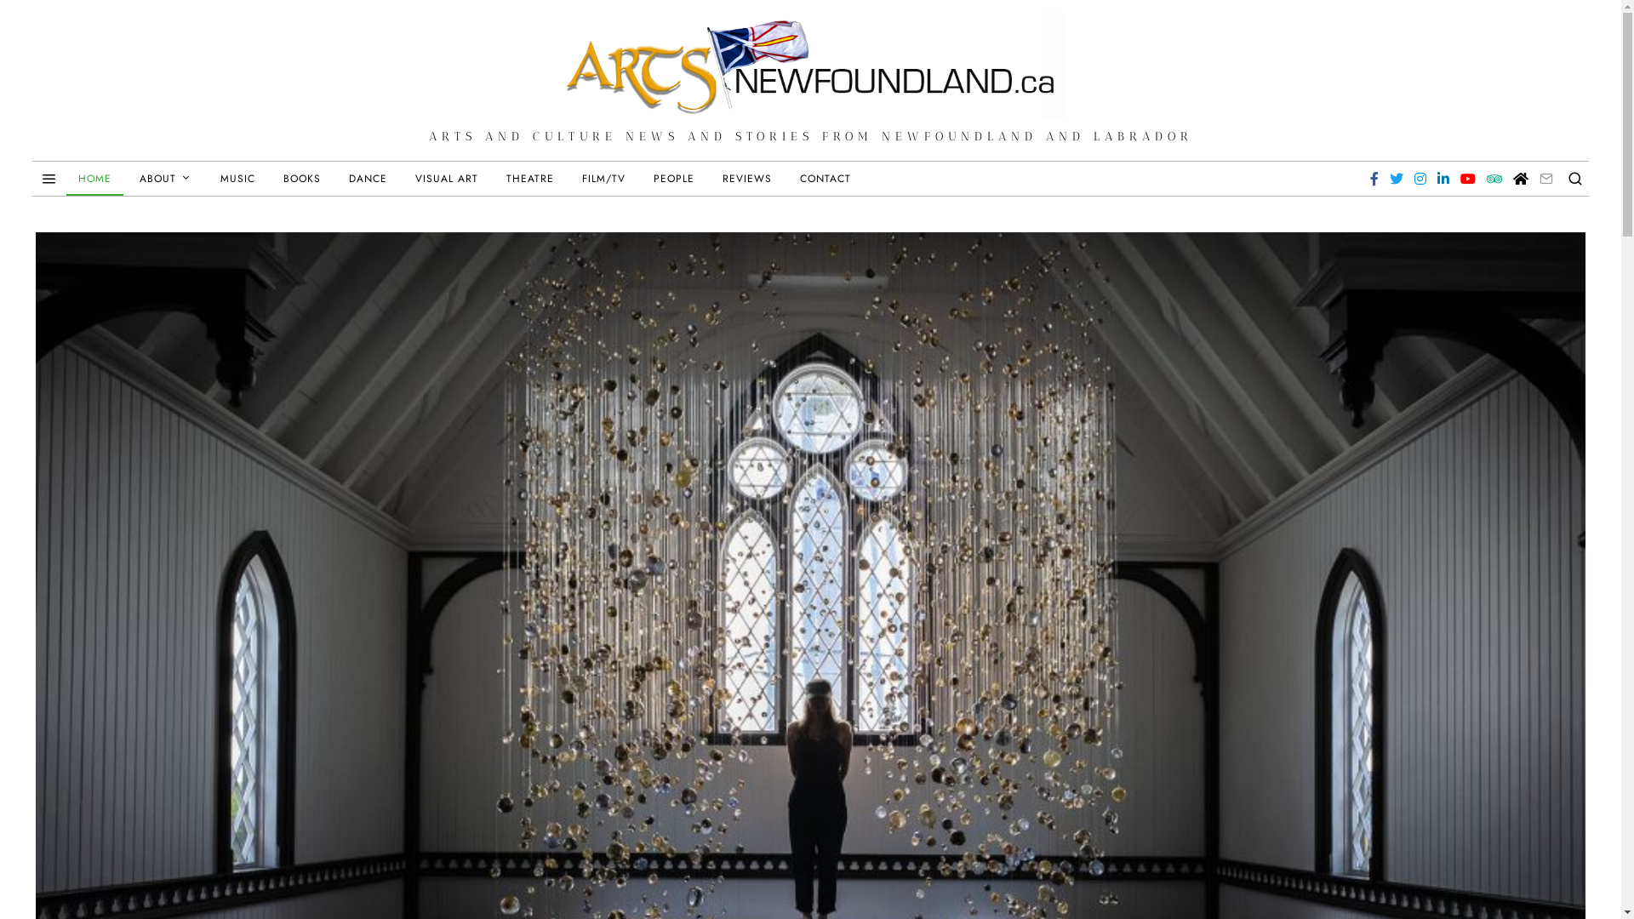 This screenshot has width=1634, height=919. What do you see at coordinates (302, 179) in the screenshot?
I see `BOOKS` at bounding box center [302, 179].